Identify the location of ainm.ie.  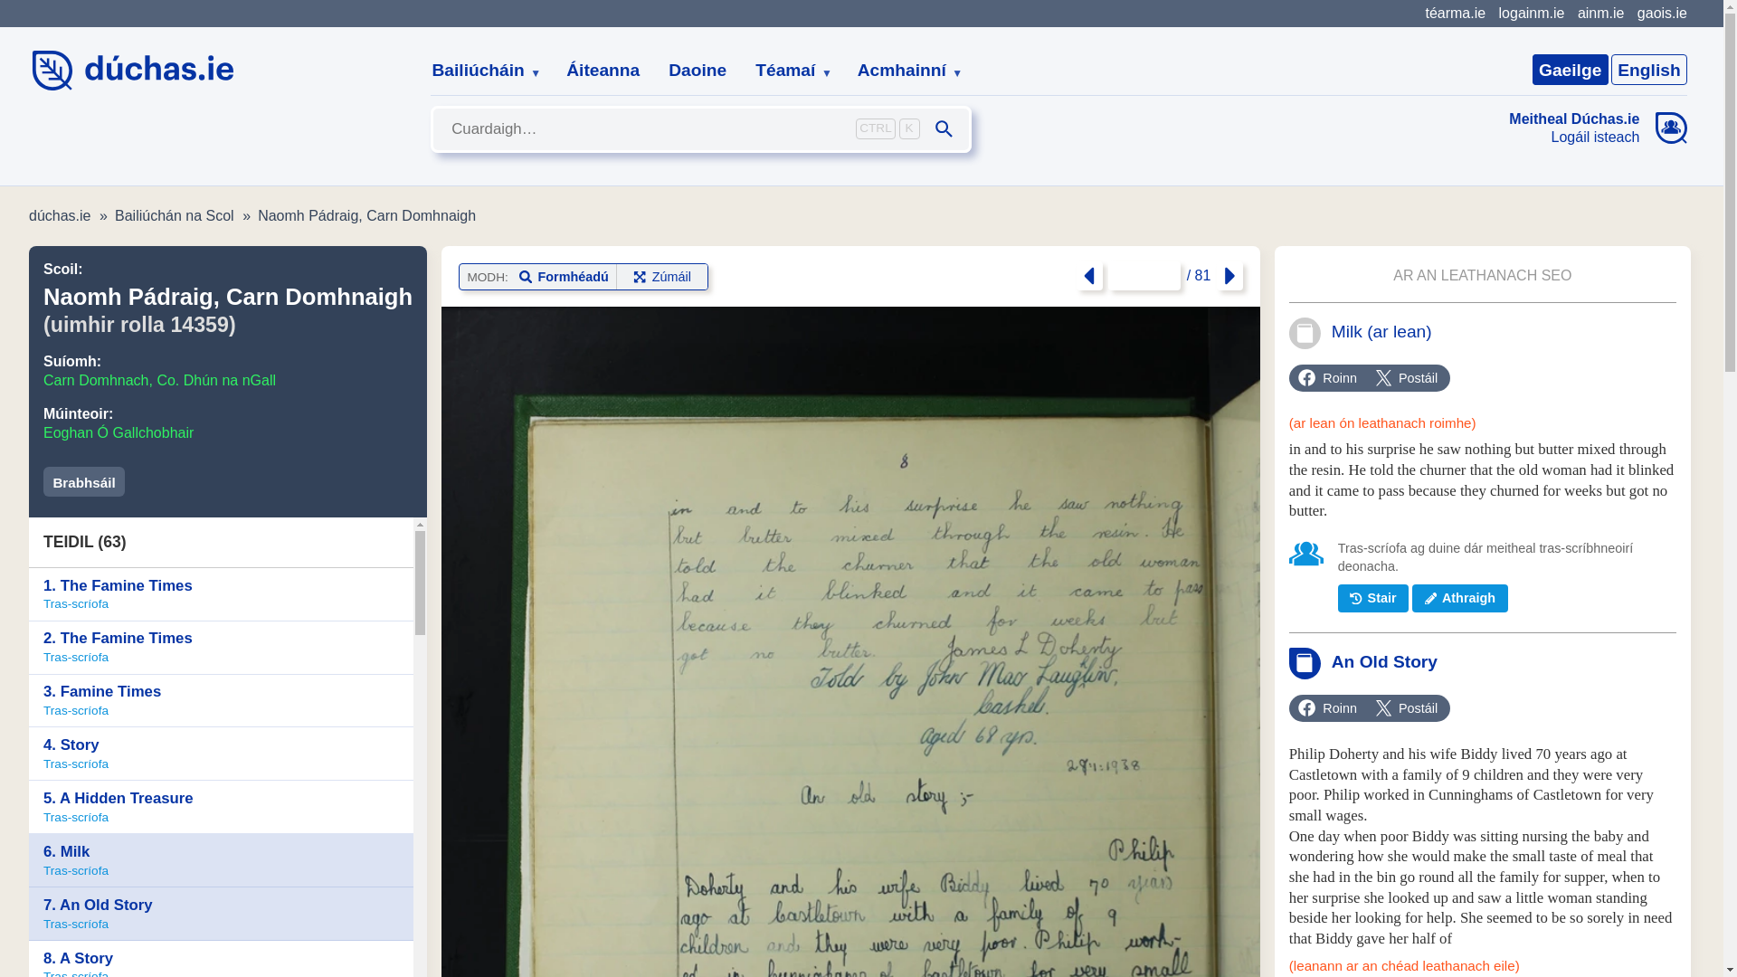
(1600, 13).